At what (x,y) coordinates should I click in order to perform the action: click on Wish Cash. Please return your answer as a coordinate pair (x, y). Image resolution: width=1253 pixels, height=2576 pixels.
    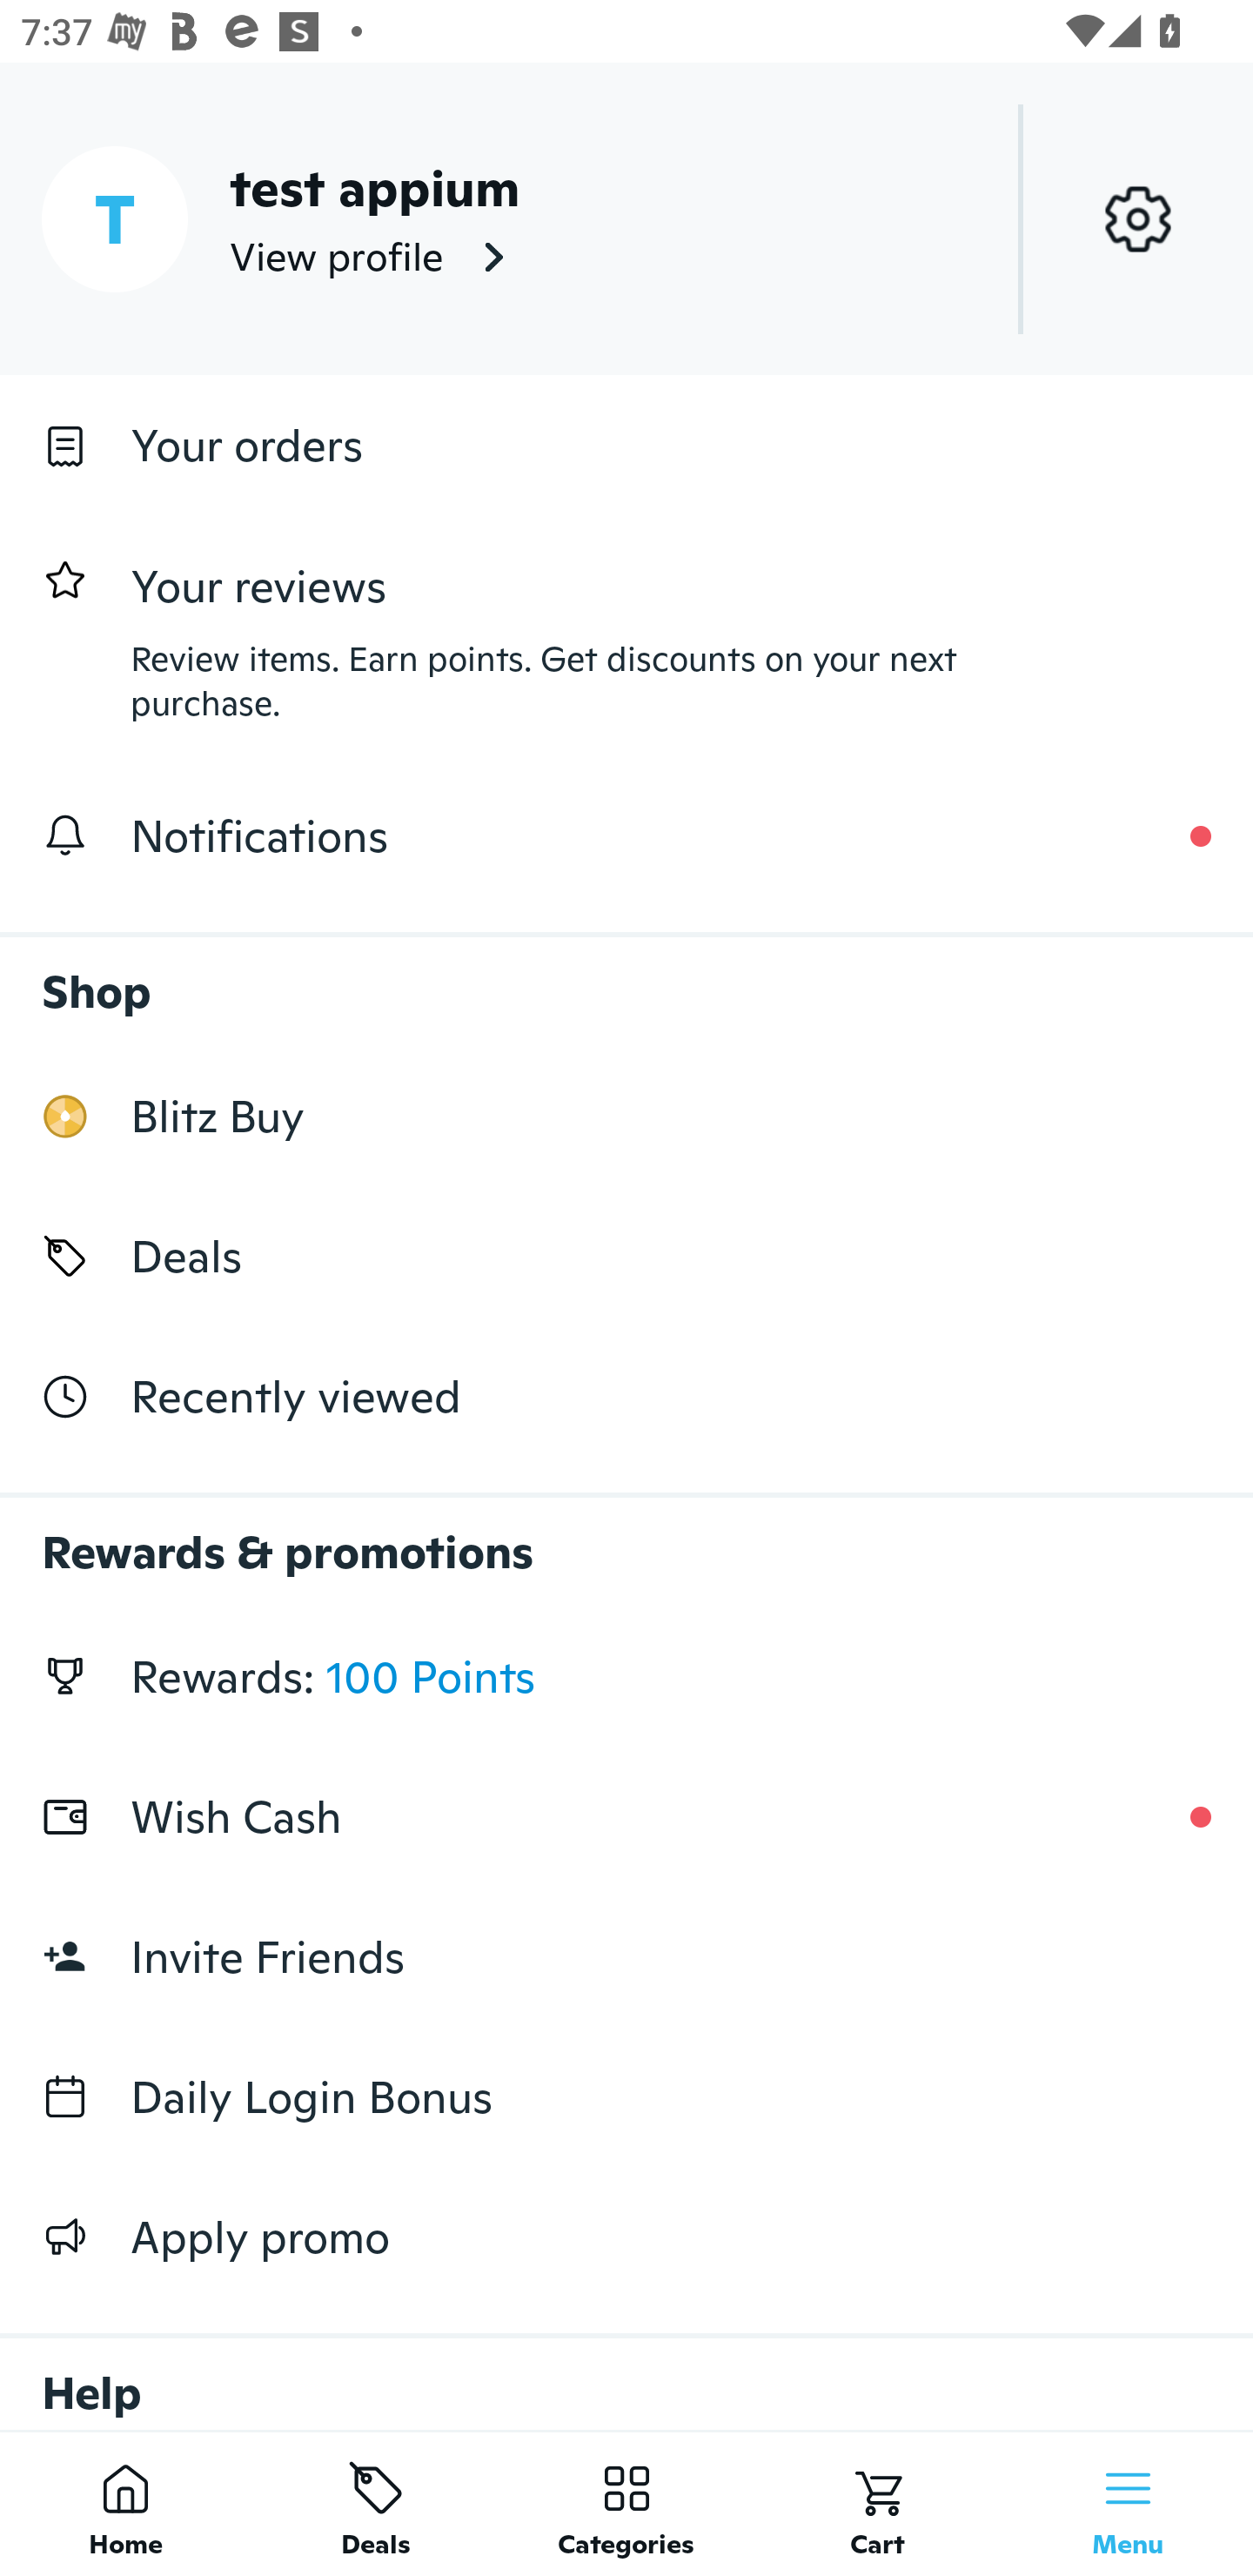
    Looking at the image, I should click on (626, 1817).